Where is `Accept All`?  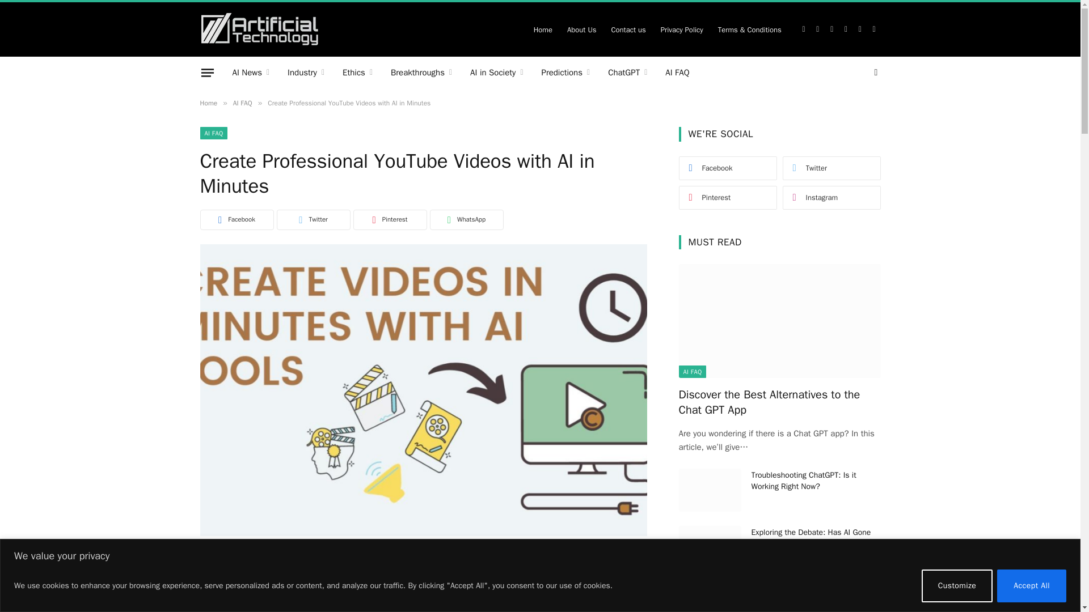
Accept All is located at coordinates (1031, 585).